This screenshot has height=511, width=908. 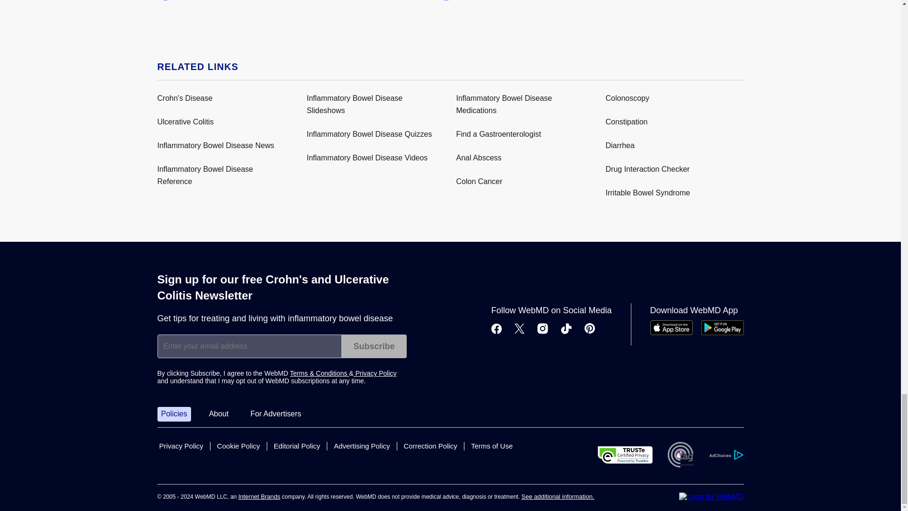 What do you see at coordinates (725, 455) in the screenshot?
I see `Adchoices` at bounding box center [725, 455].